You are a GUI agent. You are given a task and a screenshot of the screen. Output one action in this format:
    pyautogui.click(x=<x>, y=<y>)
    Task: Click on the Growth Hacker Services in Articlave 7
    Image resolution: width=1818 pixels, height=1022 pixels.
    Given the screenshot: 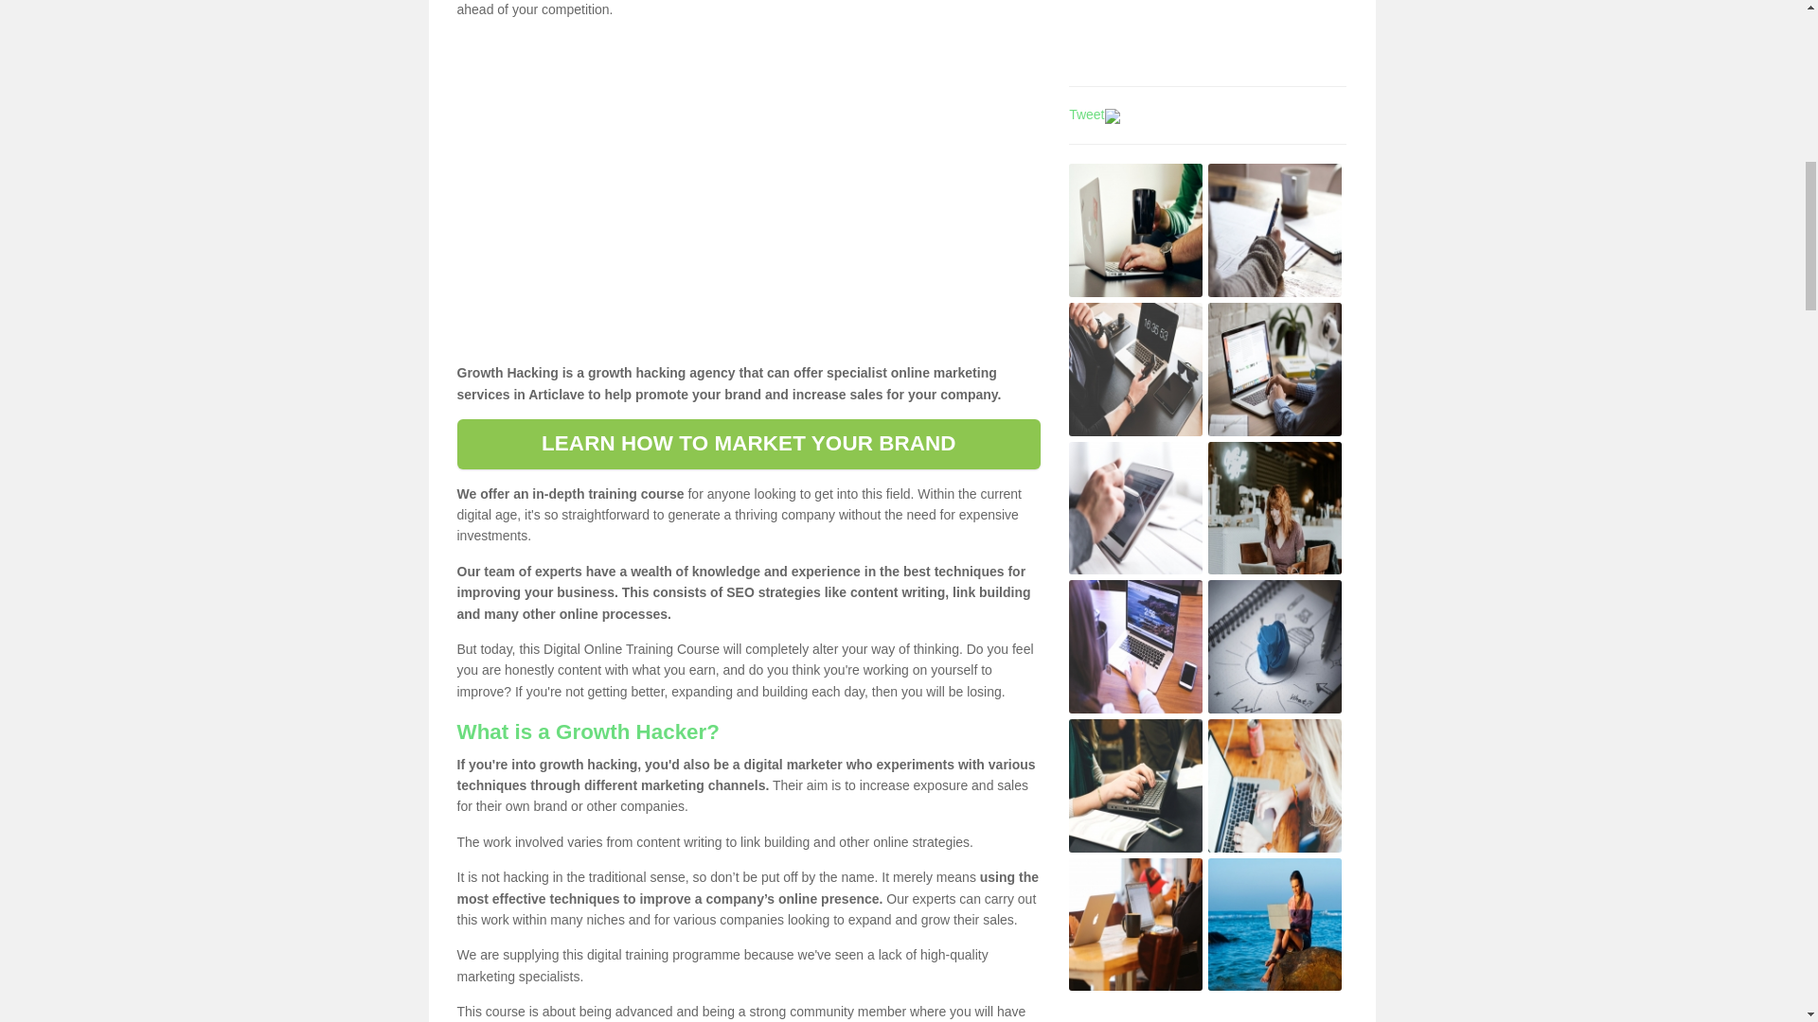 What is the action you would take?
    pyautogui.click(x=1134, y=646)
    